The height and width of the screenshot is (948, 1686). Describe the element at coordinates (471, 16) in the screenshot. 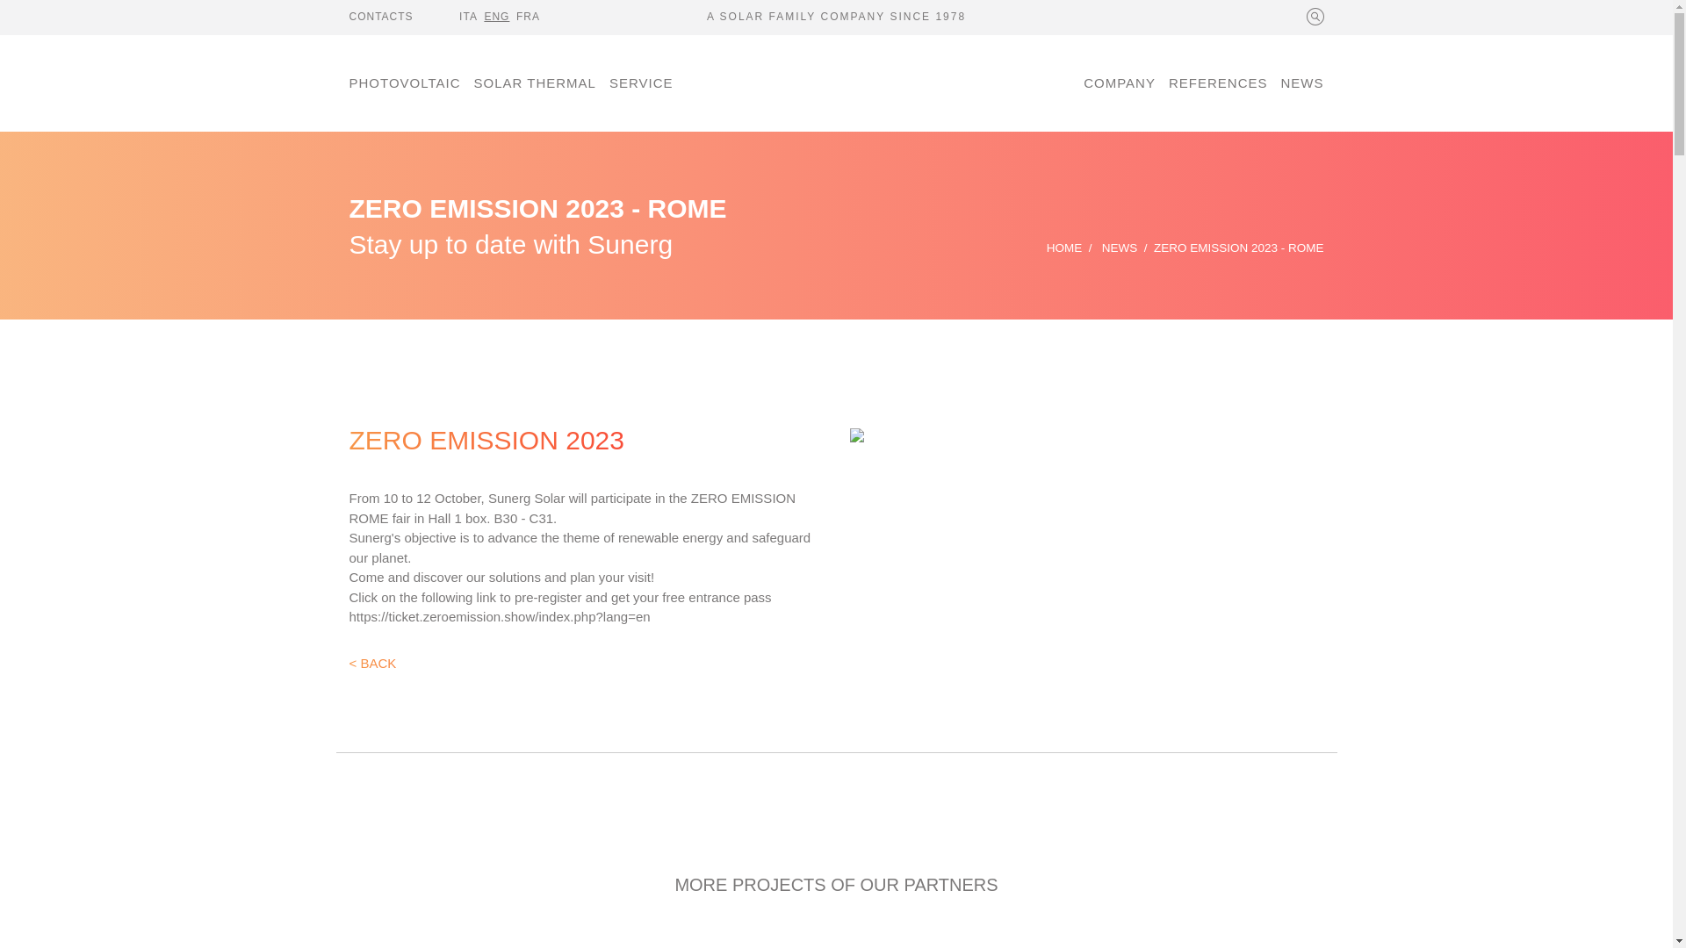

I see `ITA` at that location.